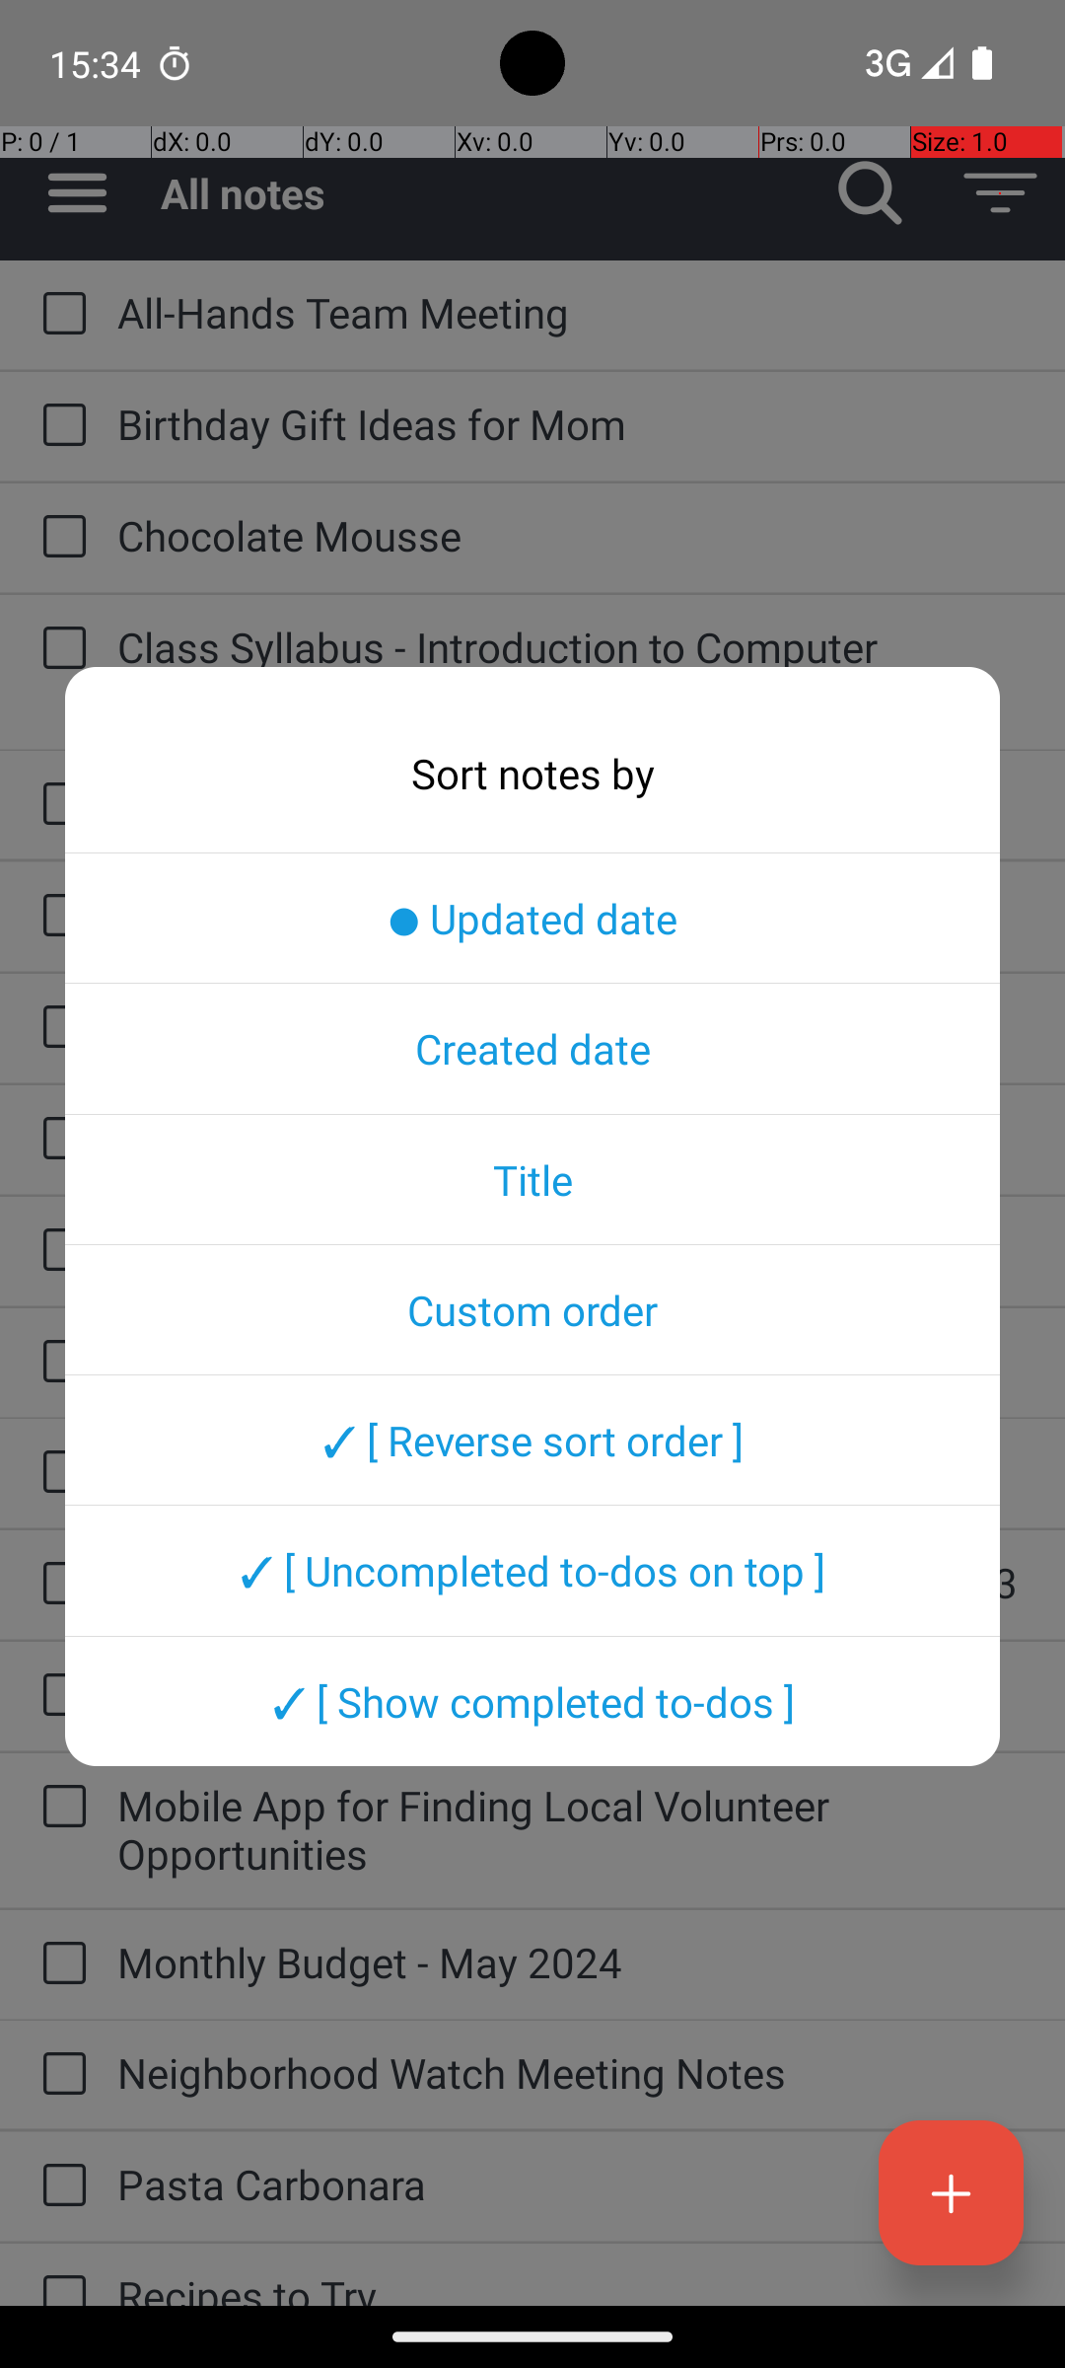  Describe the element at coordinates (572, 2287) in the screenshot. I see `Recipes to Try` at that location.